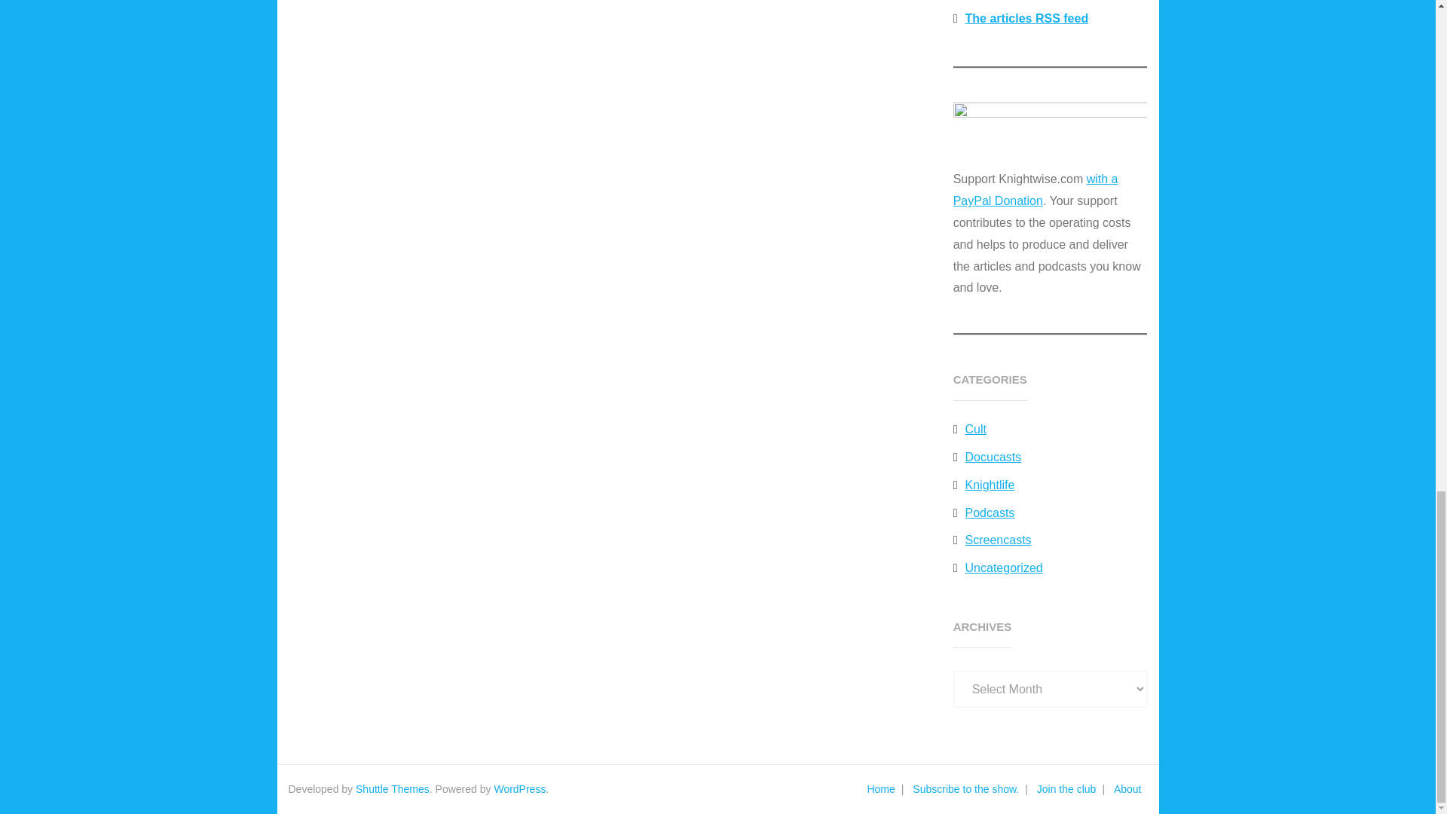 The height and width of the screenshot is (814, 1447). I want to click on The podcast RSS feed, so click(1023, 2).